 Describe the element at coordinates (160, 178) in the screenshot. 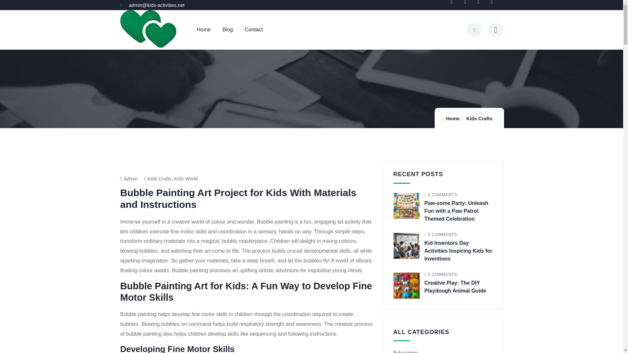

I see `Kids Crafts` at that location.